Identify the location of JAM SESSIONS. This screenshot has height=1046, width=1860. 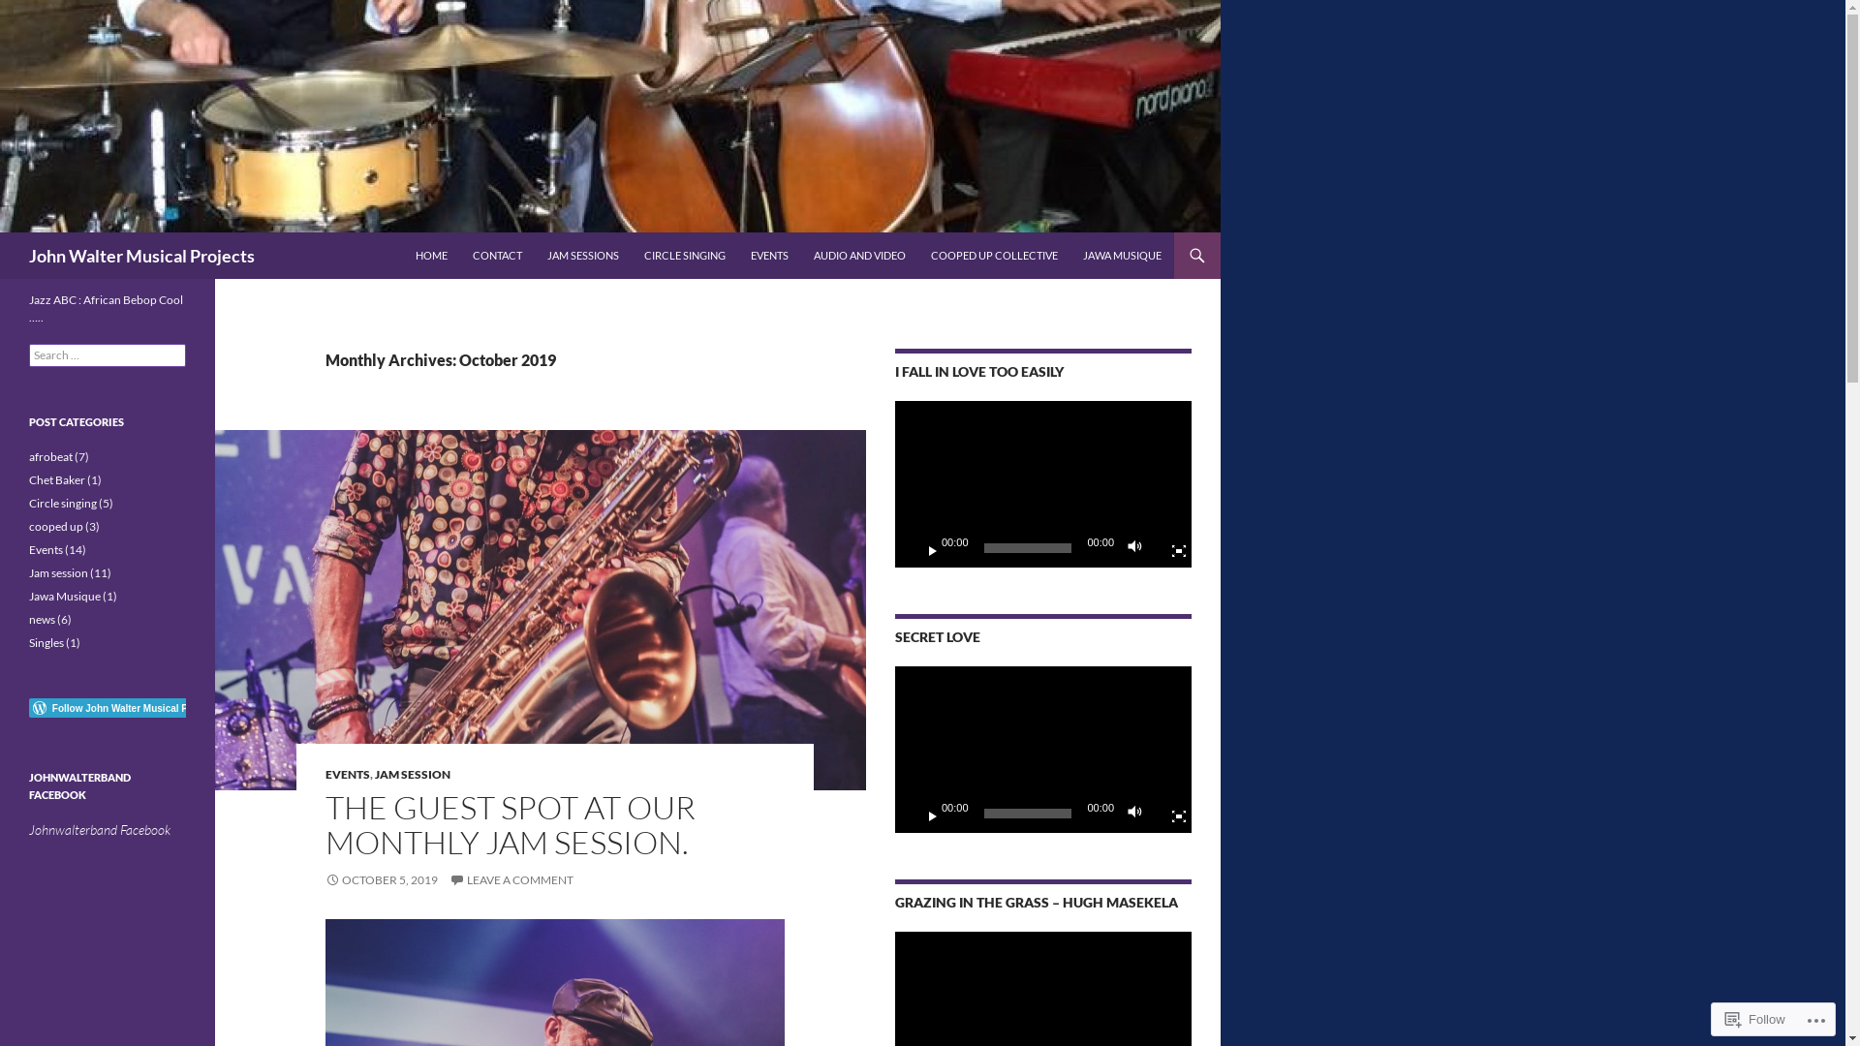
(583, 256).